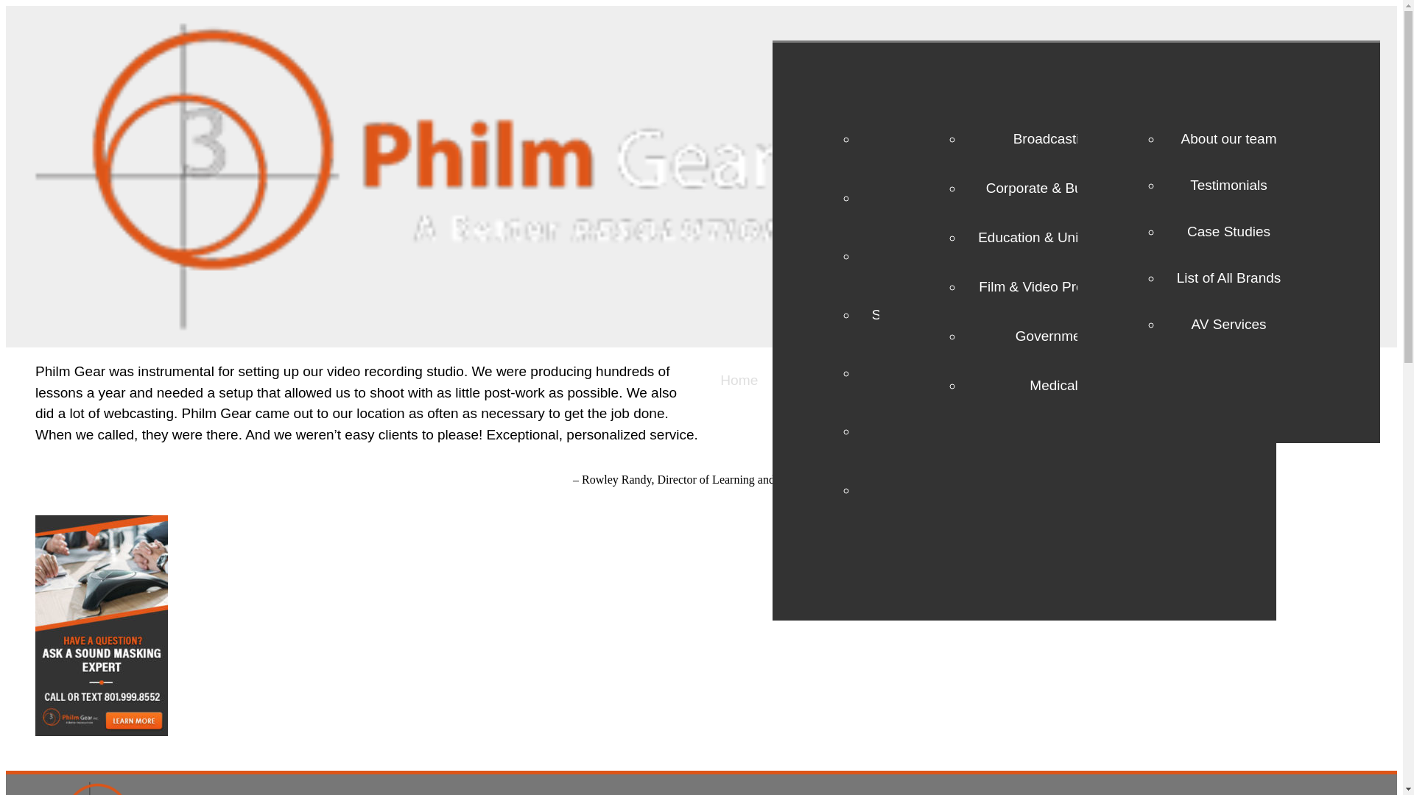 The width and height of the screenshot is (1414, 795). I want to click on List of All Brands, so click(1229, 278).